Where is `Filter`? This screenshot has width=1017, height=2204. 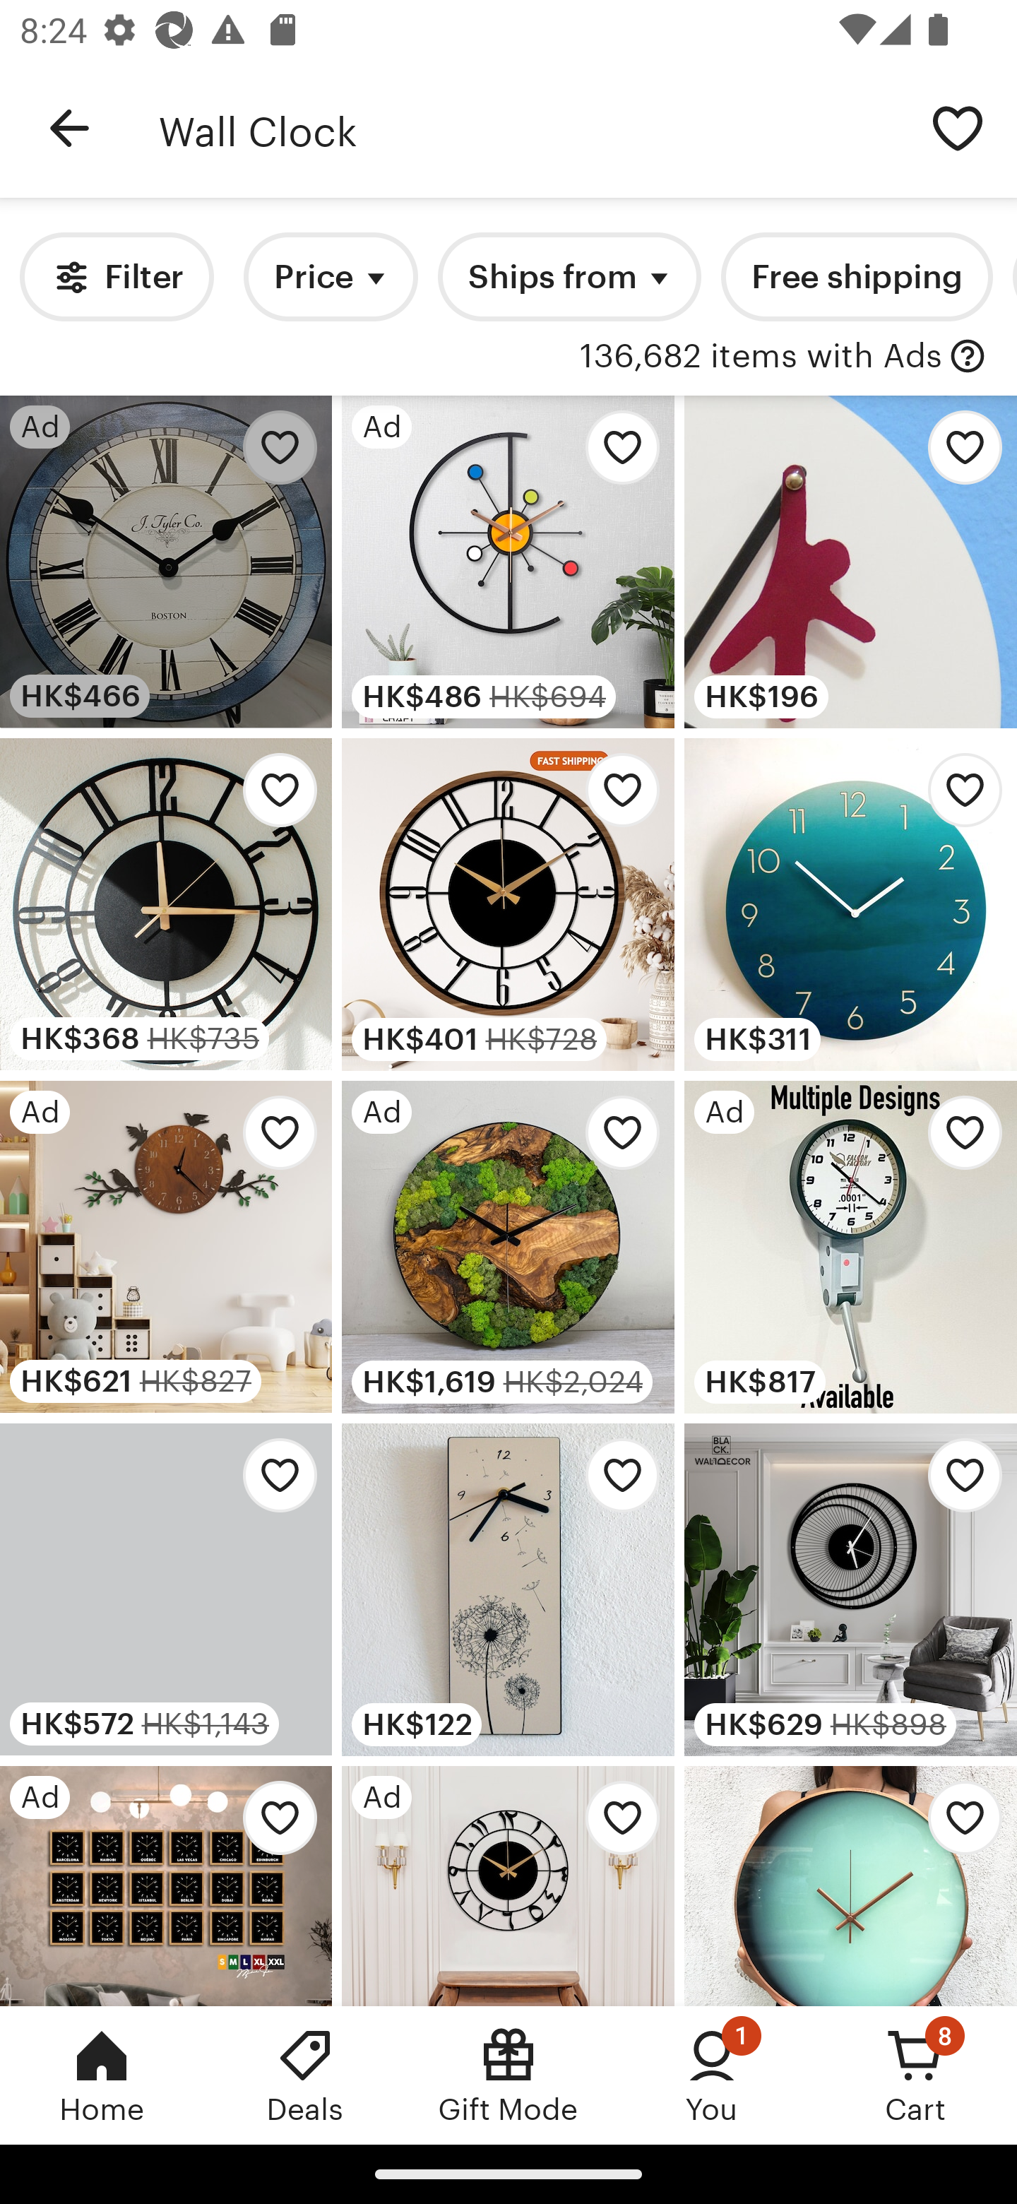 Filter is located at coordinates (116, 277).